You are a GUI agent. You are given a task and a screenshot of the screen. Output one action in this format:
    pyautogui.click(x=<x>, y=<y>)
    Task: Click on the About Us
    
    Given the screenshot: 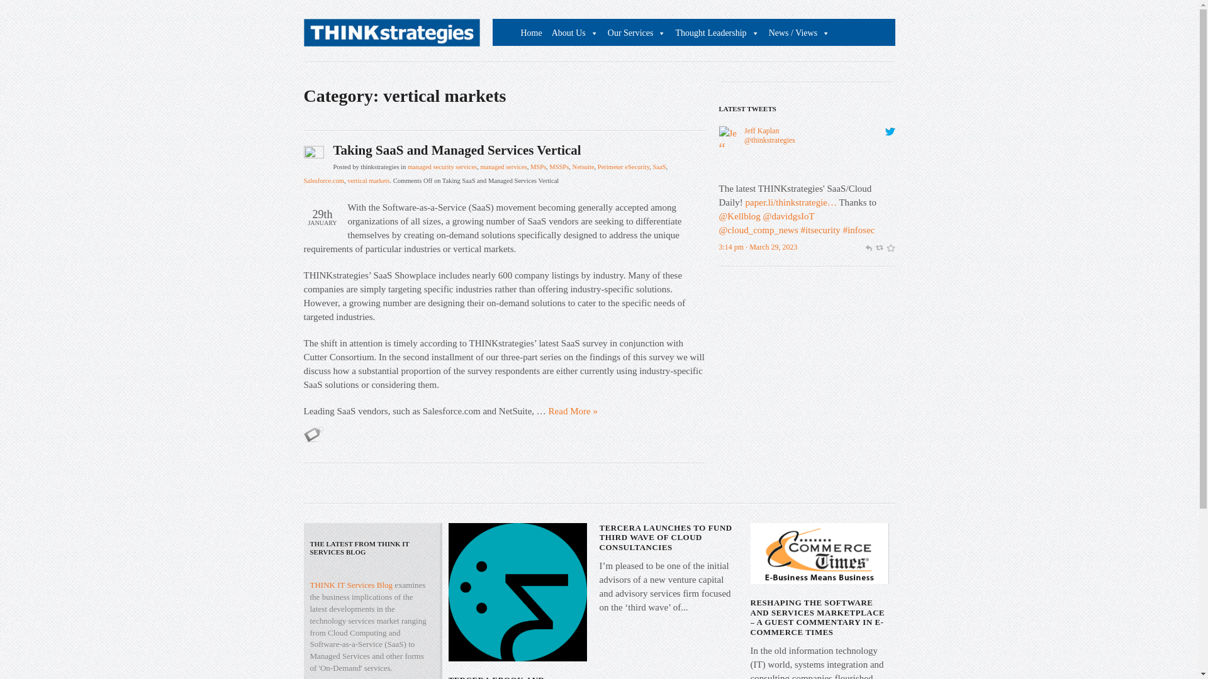 What is the action you would take?
    pyautogui.click(x=574, y=33)
    